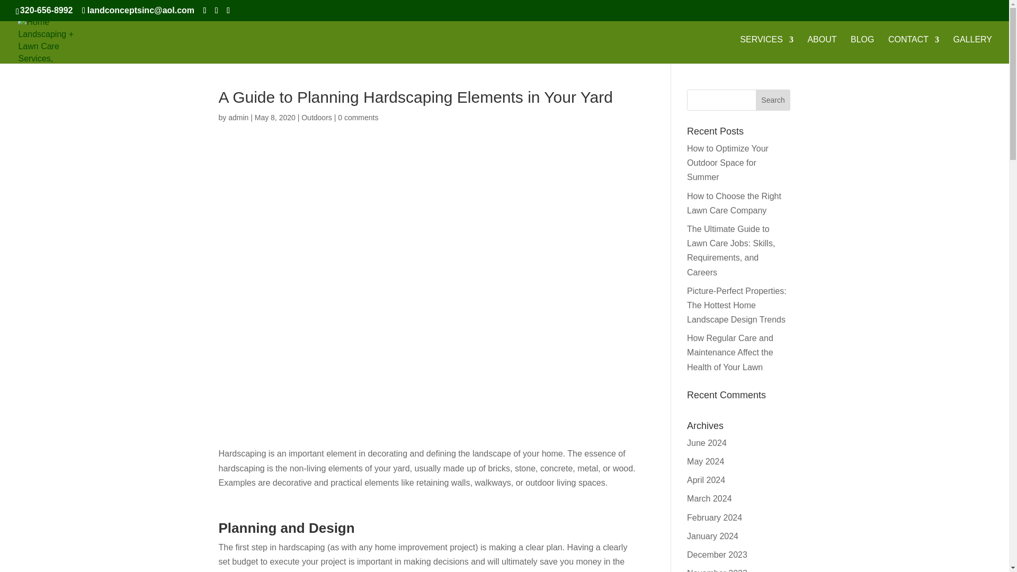  What do you see at coordinates (728, 163) in the screenshot?
I see `How to Optimize Your Outdoor Space for Summer ` at bounding box center [728, 163].